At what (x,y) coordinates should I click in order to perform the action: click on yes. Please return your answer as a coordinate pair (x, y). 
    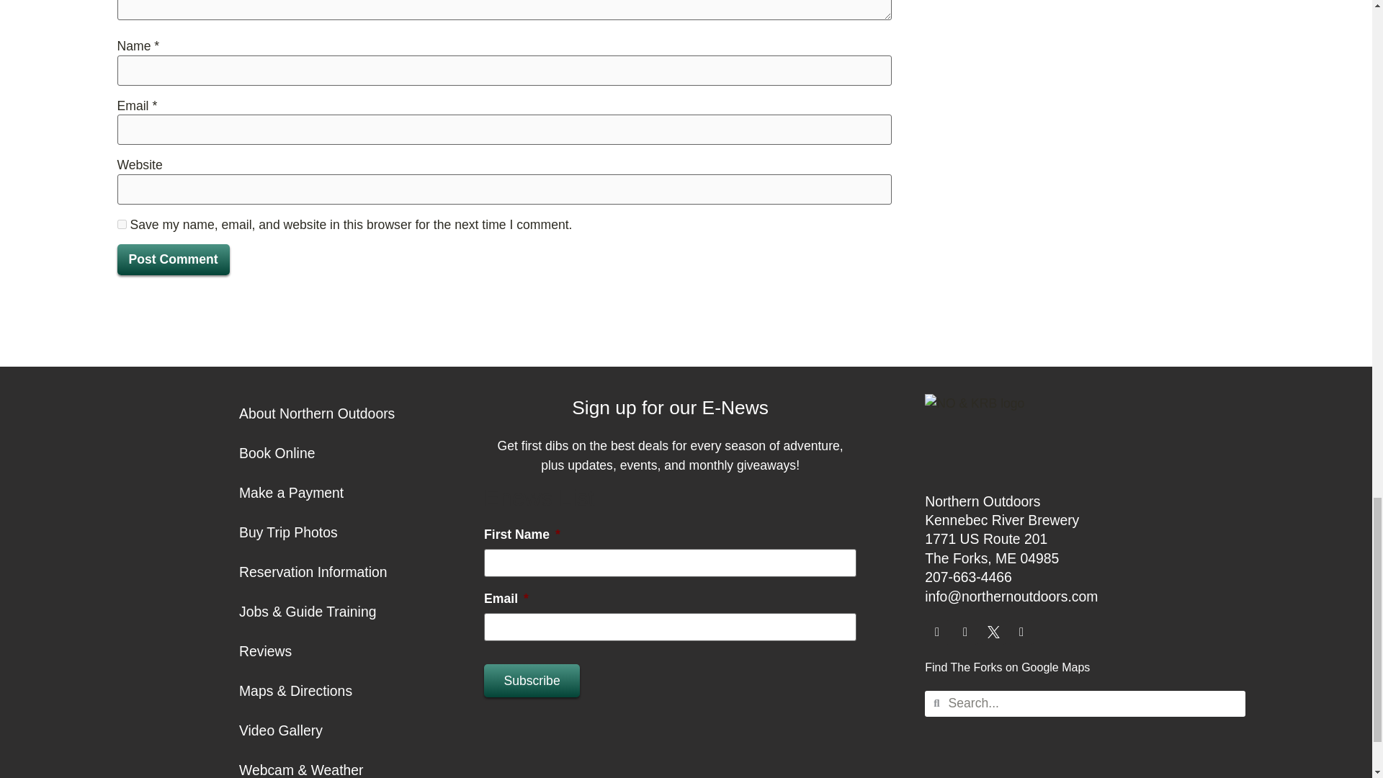
    Looking at the image, I should click on (121, 223).